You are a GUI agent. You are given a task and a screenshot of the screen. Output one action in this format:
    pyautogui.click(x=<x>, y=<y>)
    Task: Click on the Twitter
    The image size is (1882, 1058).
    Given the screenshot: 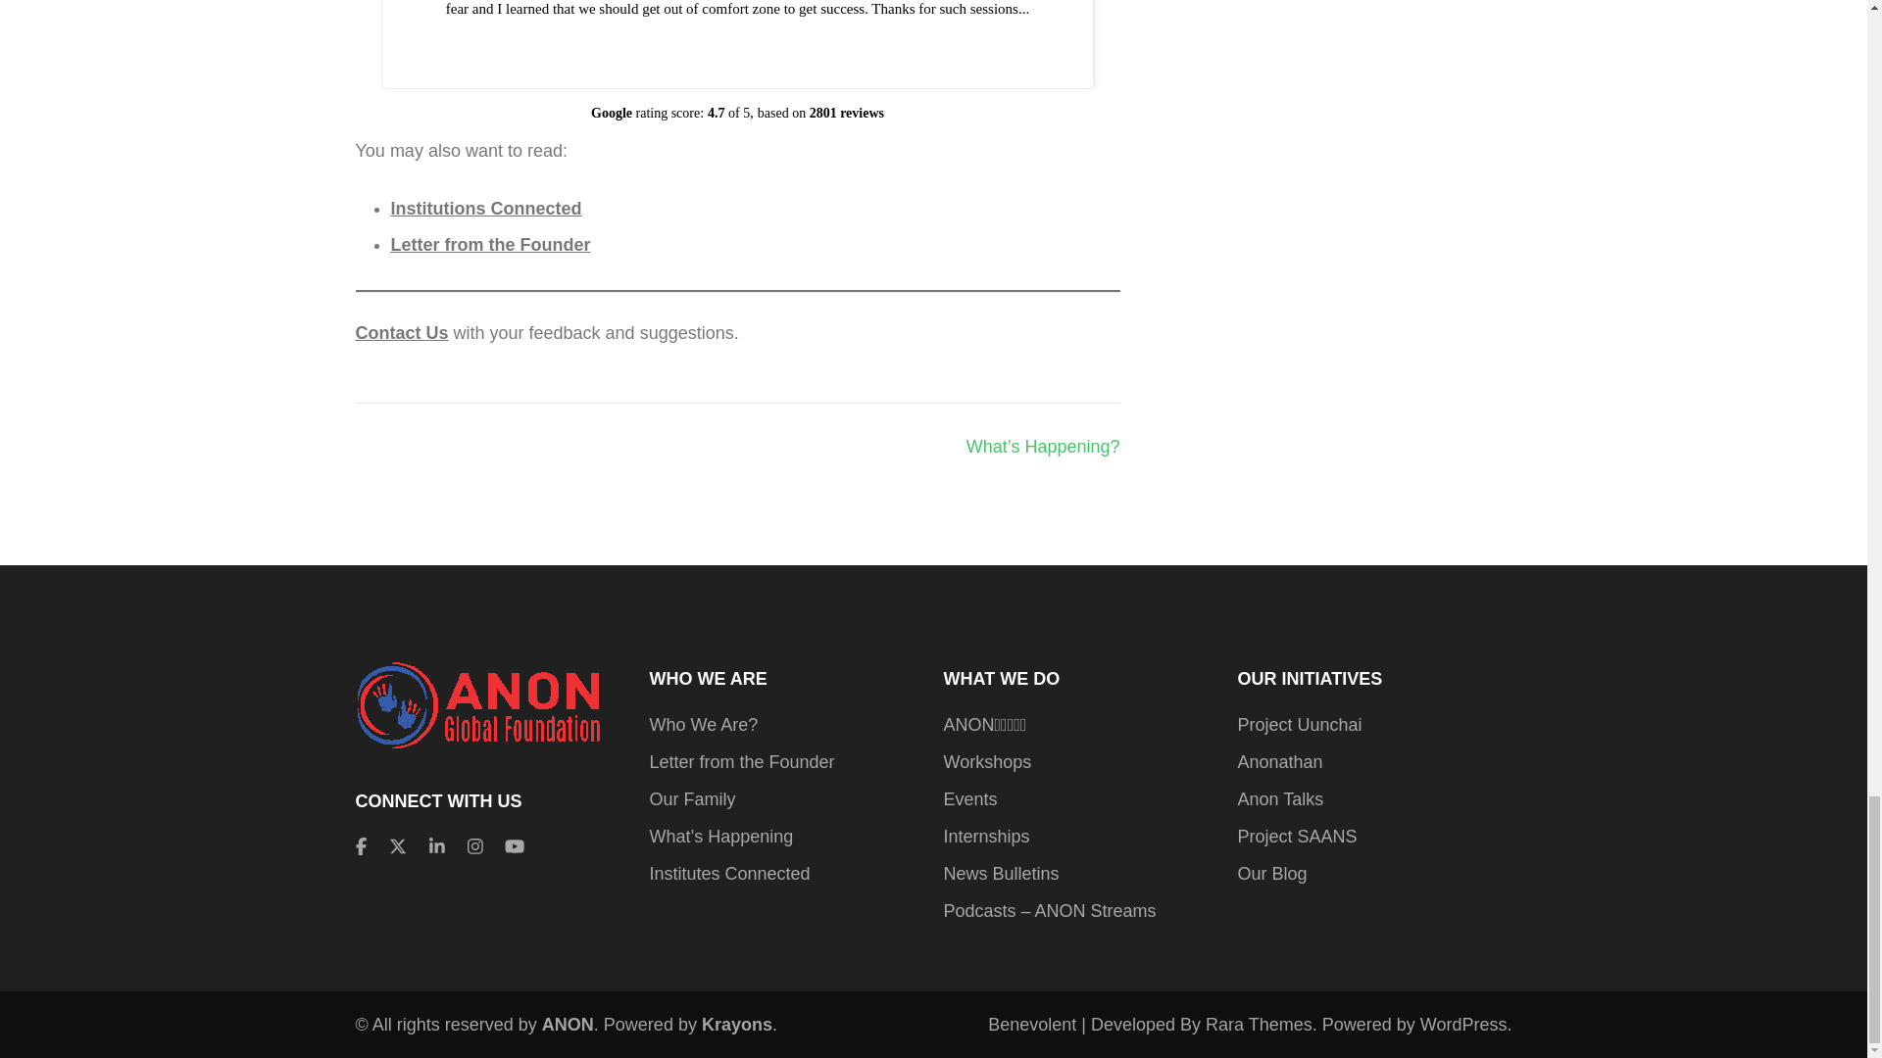 What is the action you would take?
    pyautogui.click(x=398, y=846)
    